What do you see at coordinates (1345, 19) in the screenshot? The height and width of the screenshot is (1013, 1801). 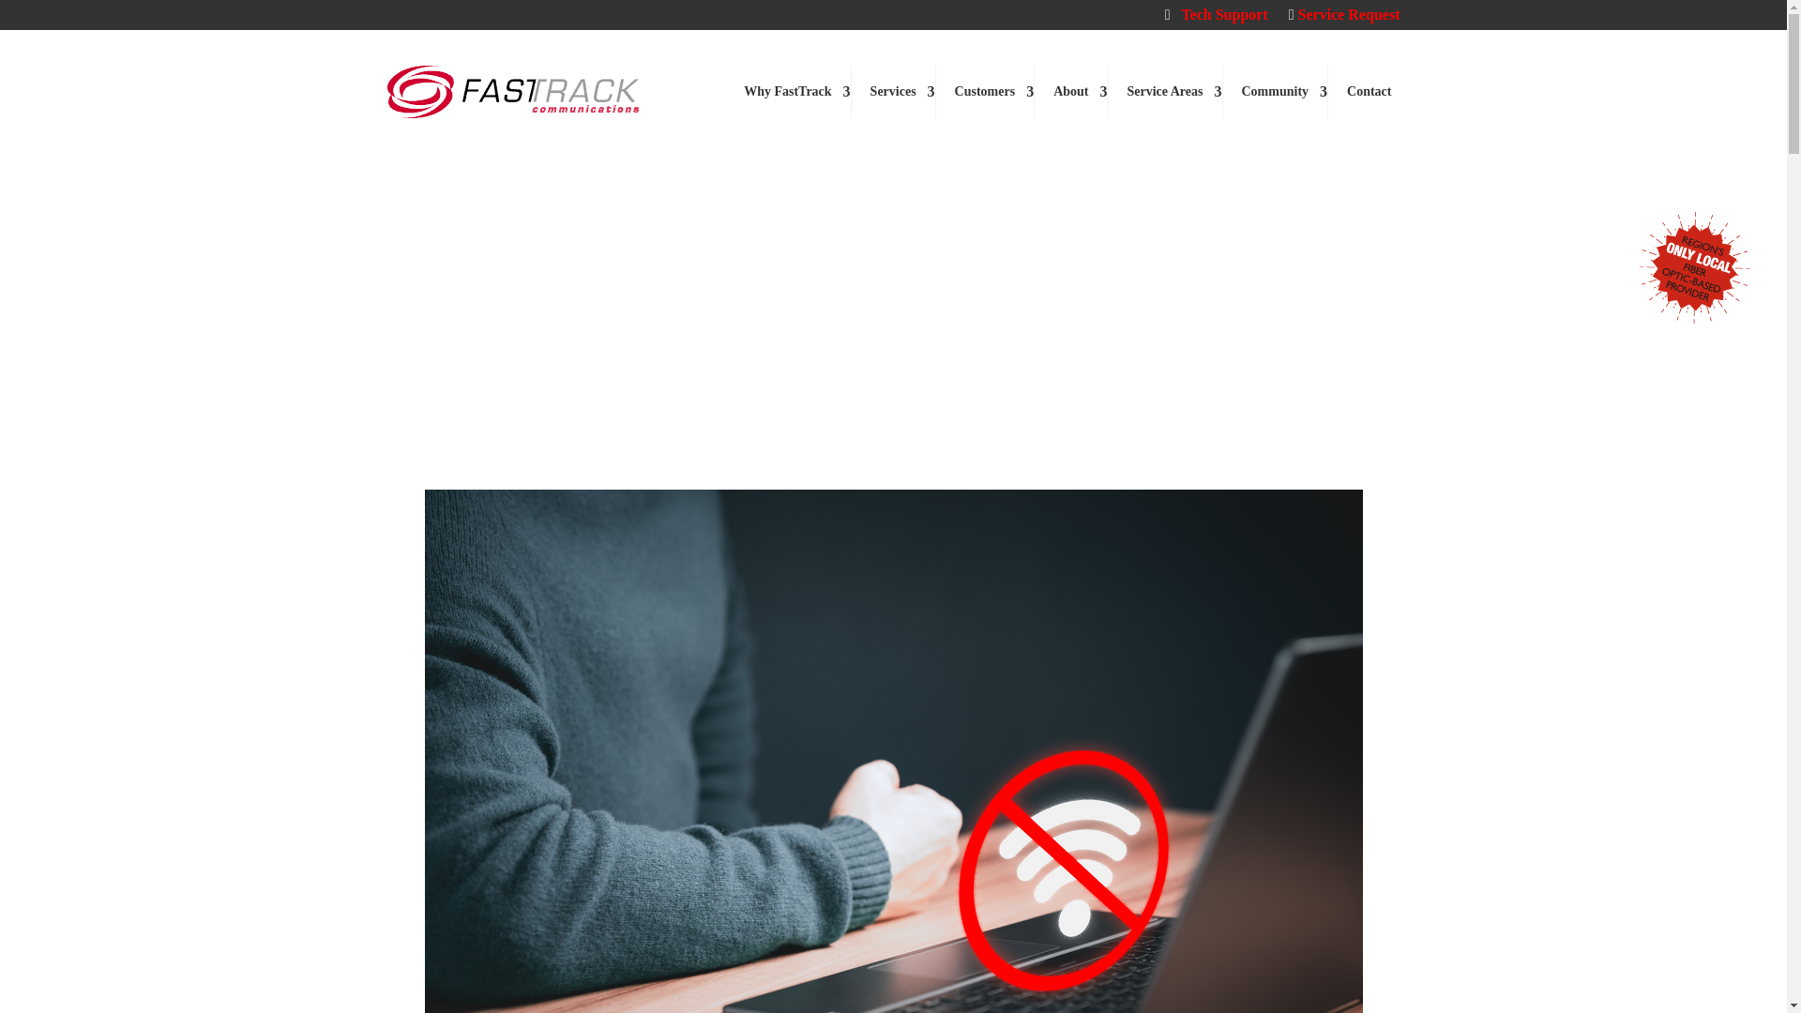 I see `Service Request` at bounding box center [1345, 19].